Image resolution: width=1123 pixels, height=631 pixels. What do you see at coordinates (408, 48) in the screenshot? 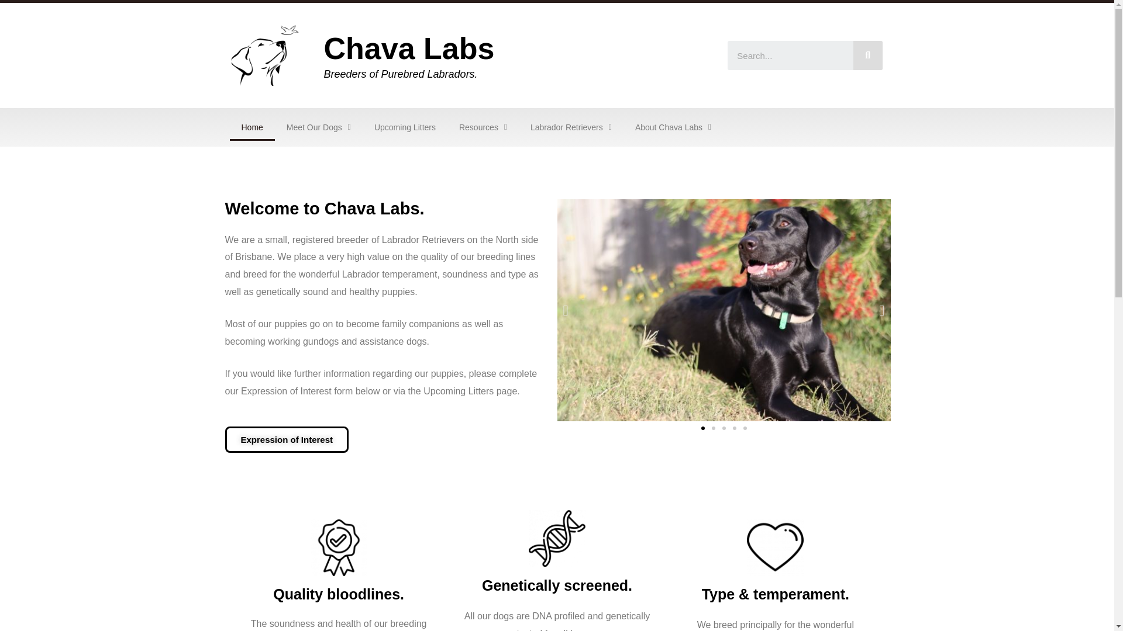
I see `Chava Labs` at bounding box center [408, 48].